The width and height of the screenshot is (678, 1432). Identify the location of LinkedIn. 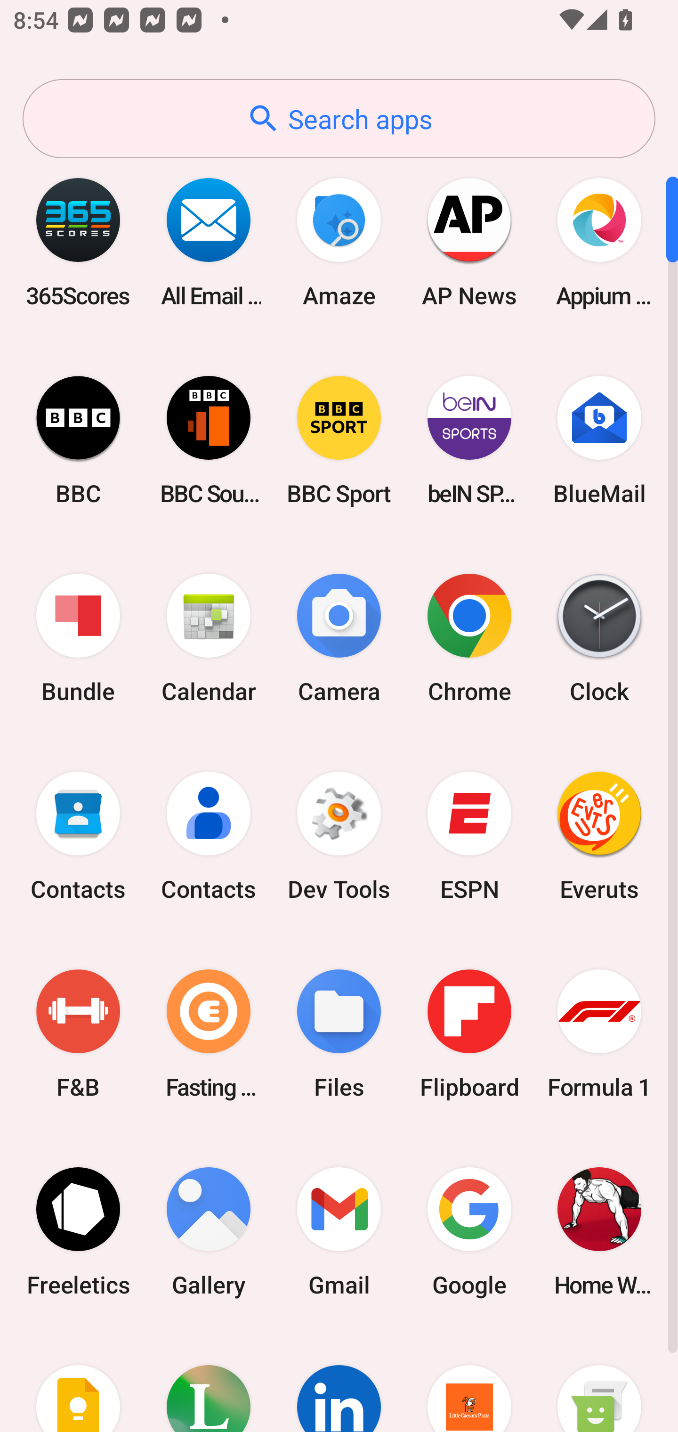
(339, 1381).